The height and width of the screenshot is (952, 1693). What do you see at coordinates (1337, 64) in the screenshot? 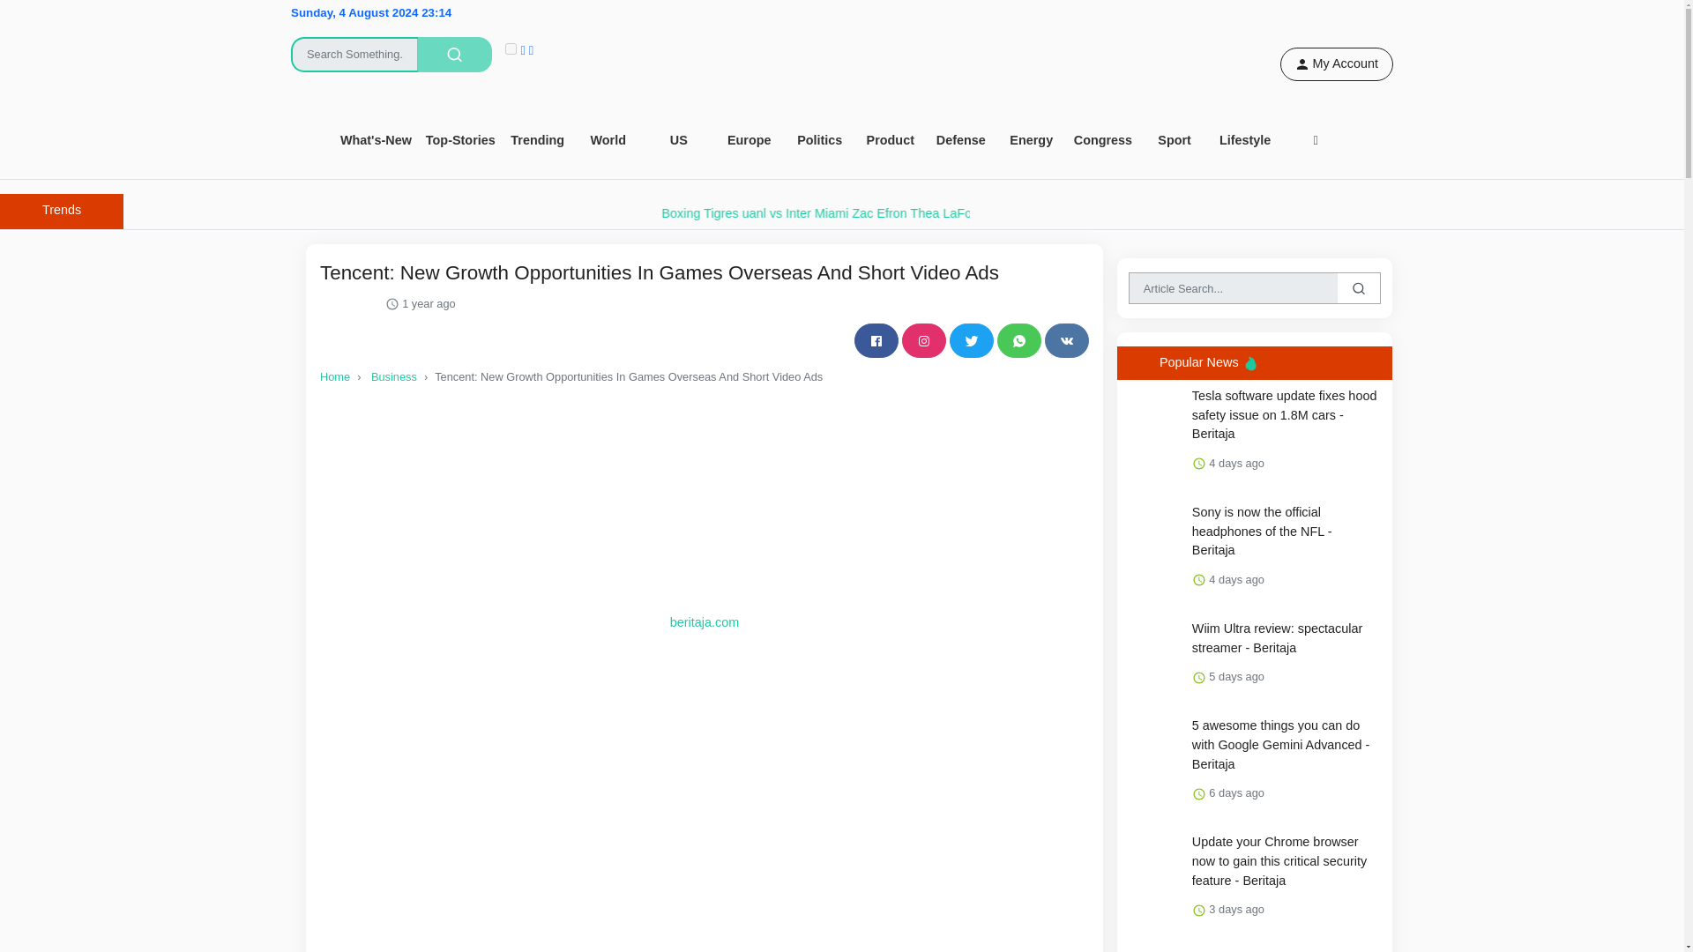
I see `My Account` at bounding box center [1337, 64].